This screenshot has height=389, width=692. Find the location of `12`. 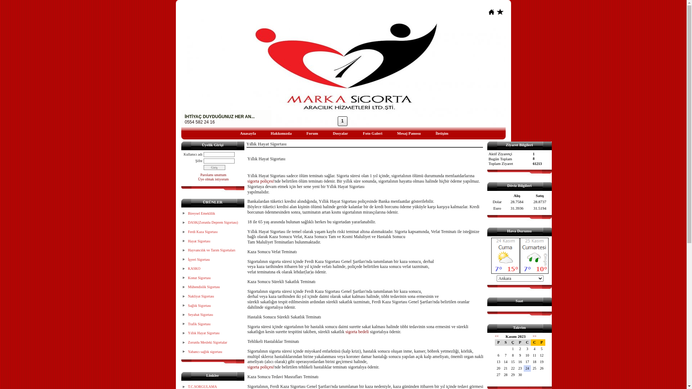

12 is located at coordinates (542, 356).